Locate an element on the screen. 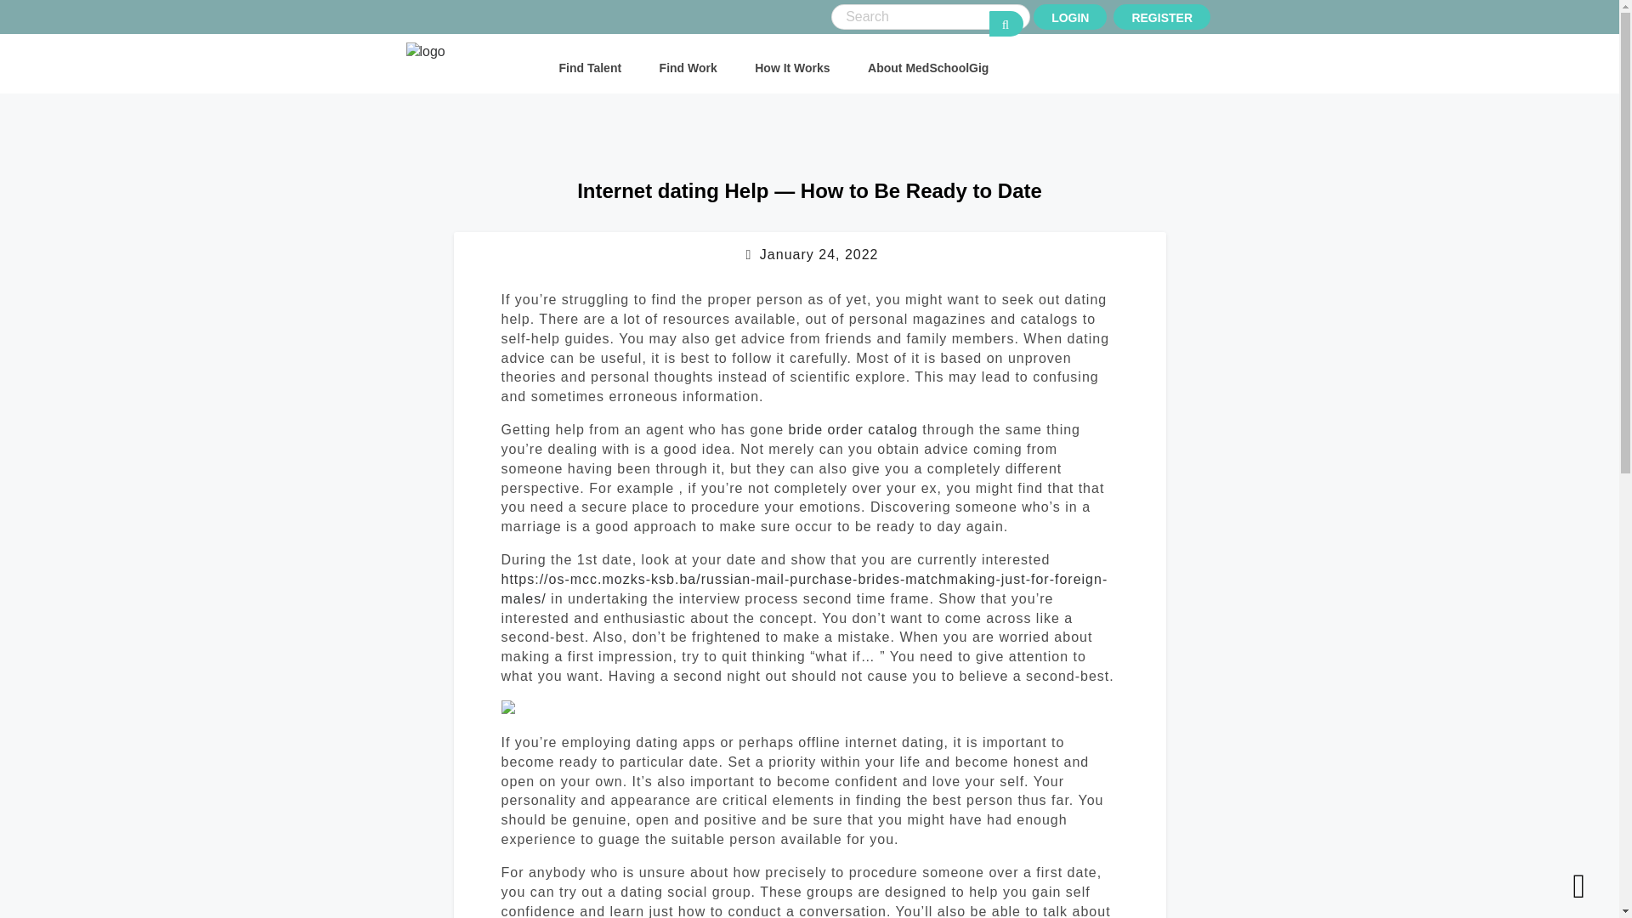 The image size is (1632, 918). REGISTER is located at coordinates (1161, 17).